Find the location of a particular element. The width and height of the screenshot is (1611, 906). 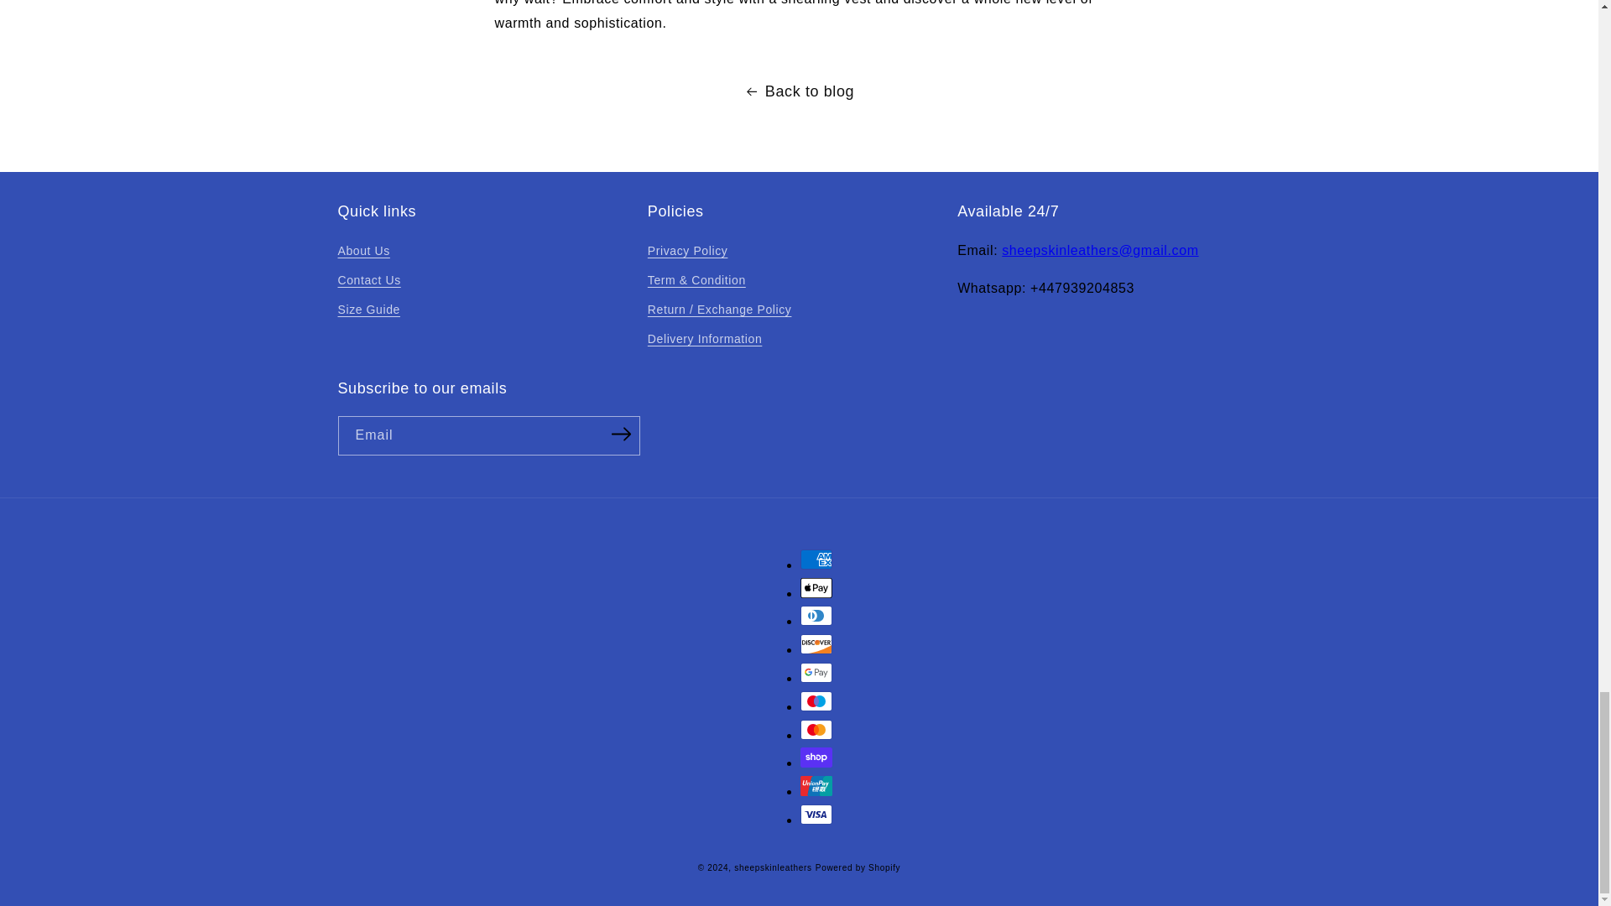

Mastercard is located at coordinates (816, 730).